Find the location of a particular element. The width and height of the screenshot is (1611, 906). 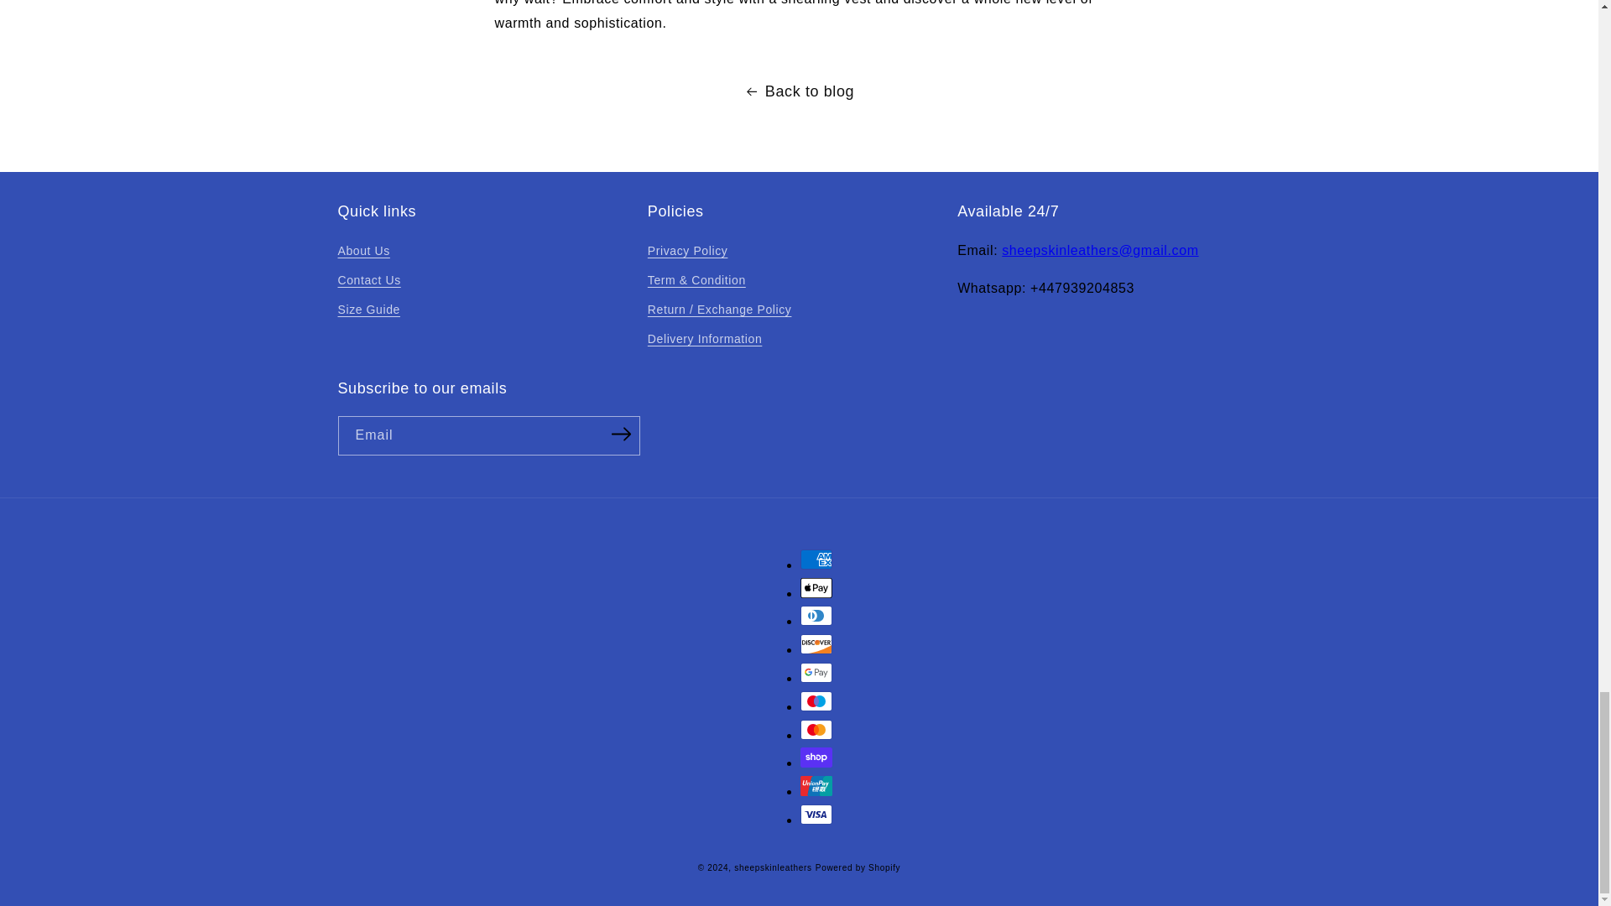

Mastercard is located at coordinates (816, 730).